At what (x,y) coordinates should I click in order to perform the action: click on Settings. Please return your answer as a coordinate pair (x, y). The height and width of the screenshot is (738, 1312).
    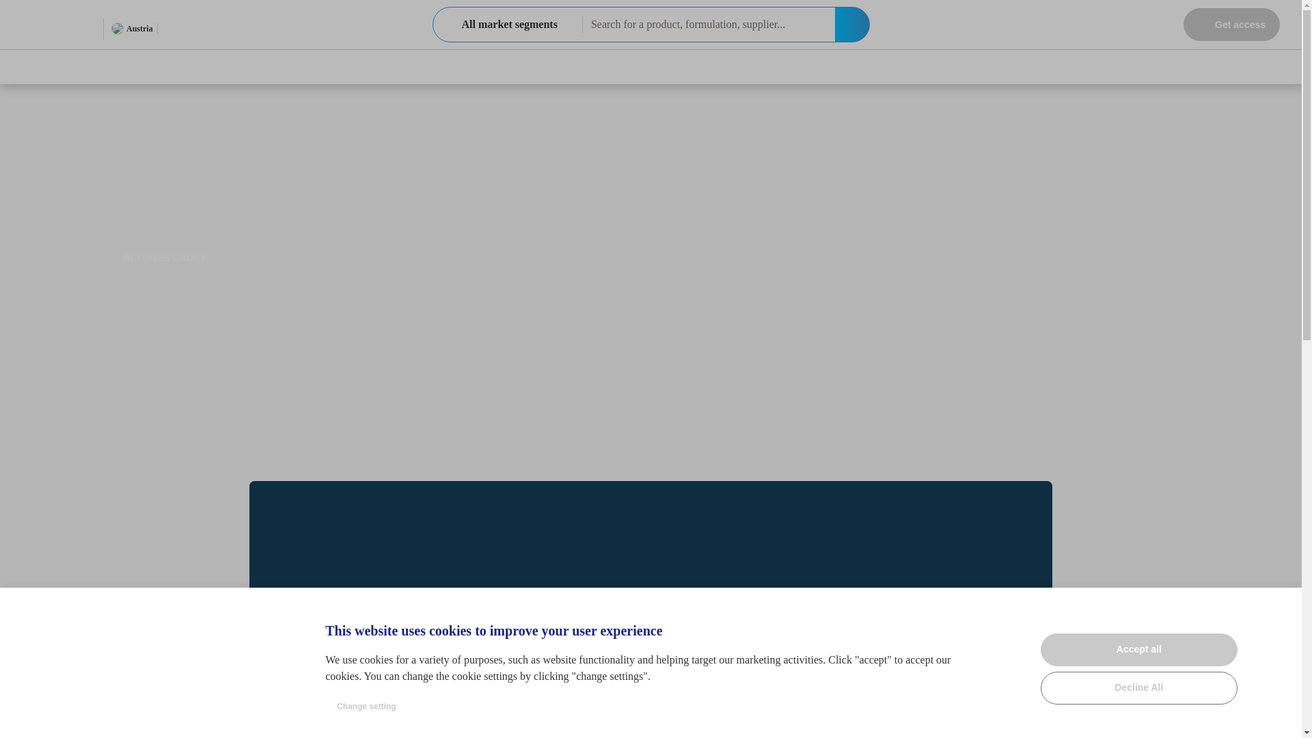
    Looking at the image, I should click on (507, 24).